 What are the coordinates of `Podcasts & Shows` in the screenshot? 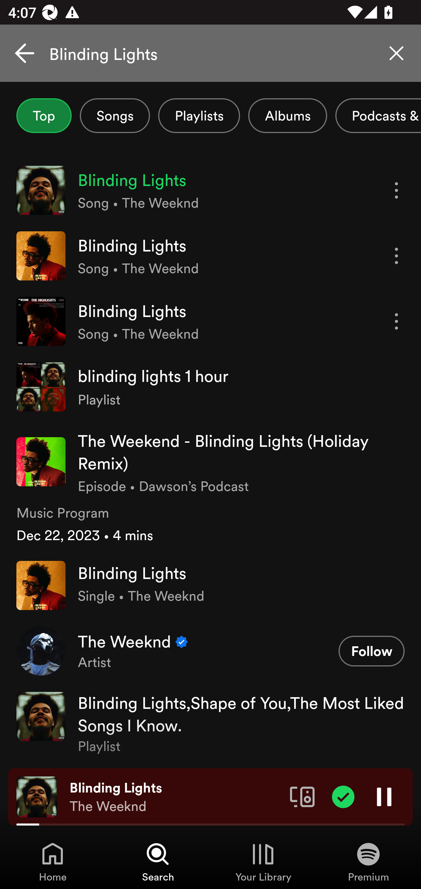 It's located at (378, 116).